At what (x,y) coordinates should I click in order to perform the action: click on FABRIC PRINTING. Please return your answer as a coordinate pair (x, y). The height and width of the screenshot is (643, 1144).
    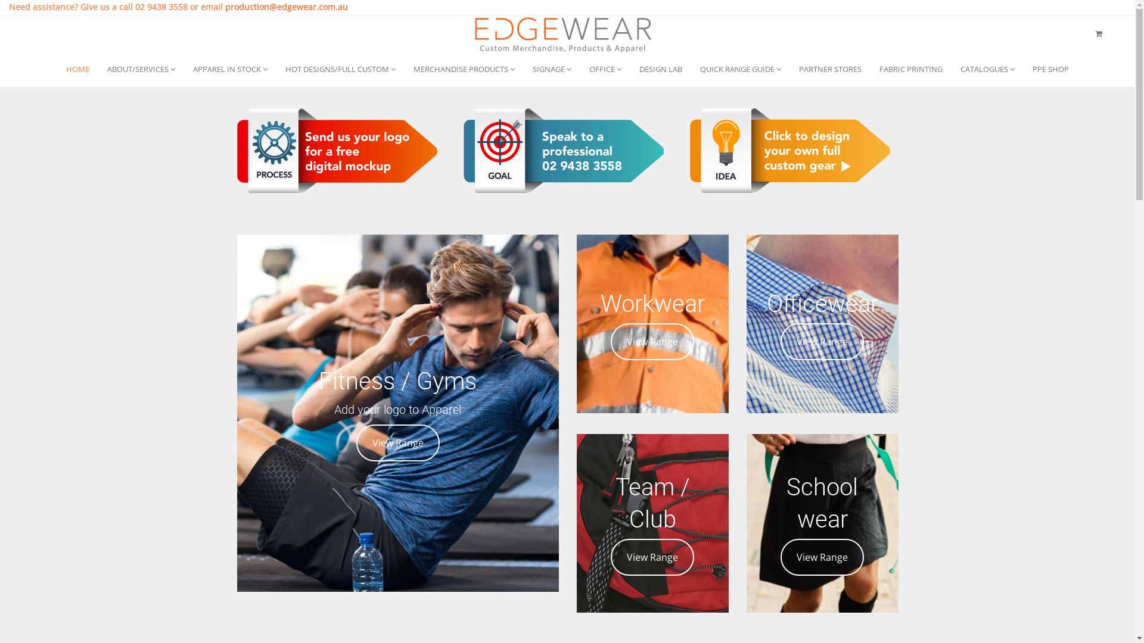
    Looking at the image, I should click on (911, 69).